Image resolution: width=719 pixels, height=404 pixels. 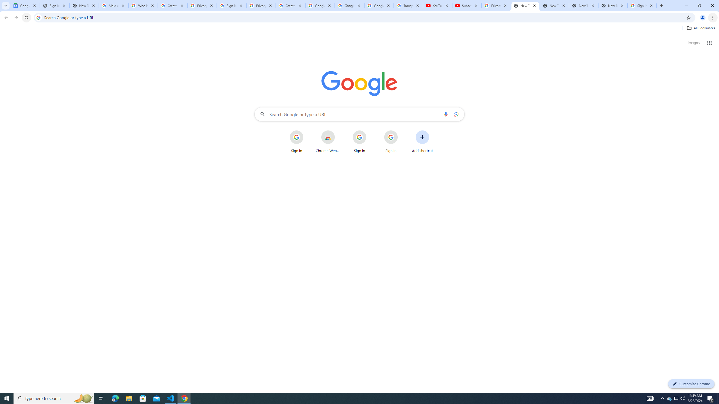 What do you see at coordinates (700, 28) in the screenshot?
I see `All Bookmarks` at bounding box center [700, 28].